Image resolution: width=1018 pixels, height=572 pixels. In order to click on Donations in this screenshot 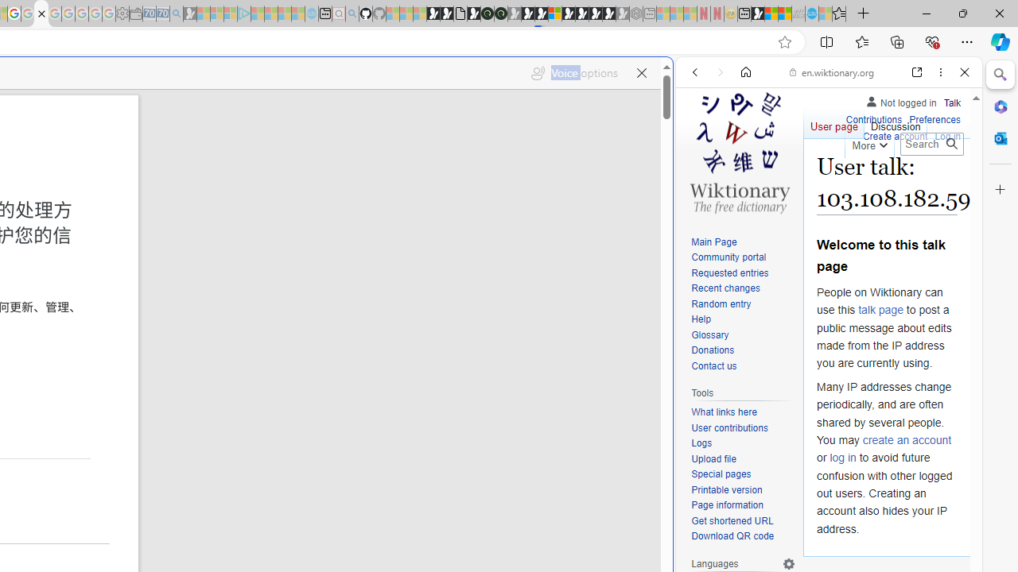, I will do `click(743, 351)`.